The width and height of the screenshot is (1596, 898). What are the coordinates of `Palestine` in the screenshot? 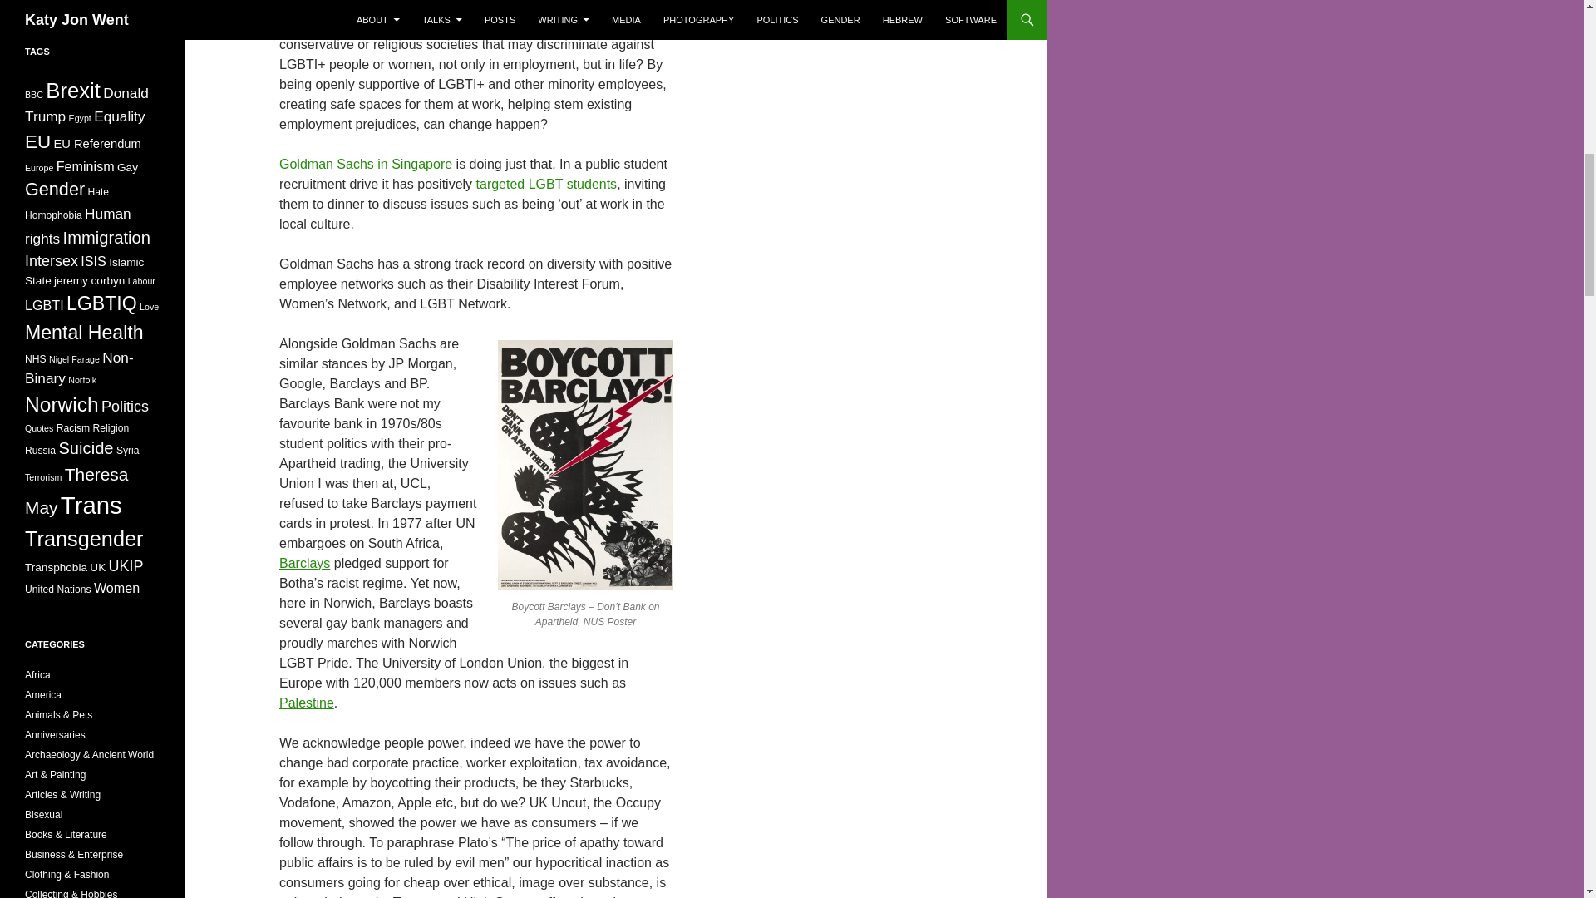 It's located at (306, 703).